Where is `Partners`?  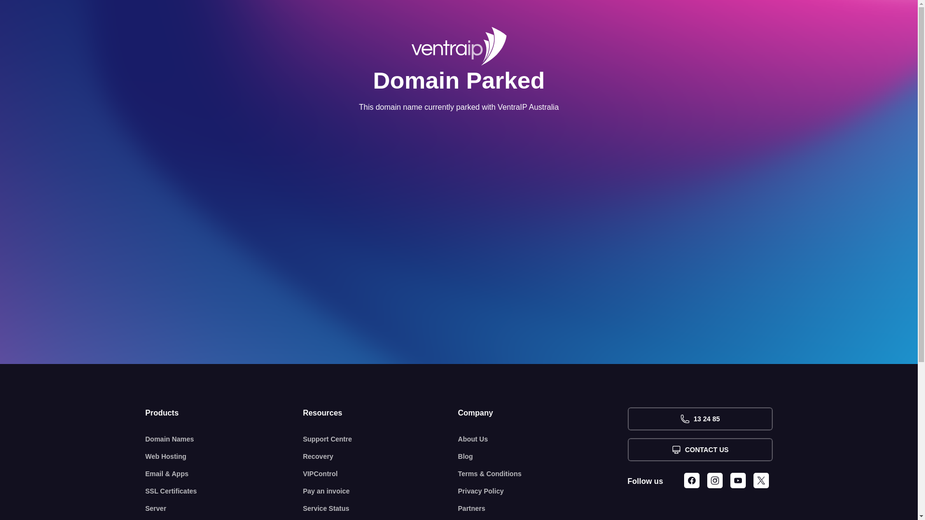 Partners is located at coordinates (543, 508).